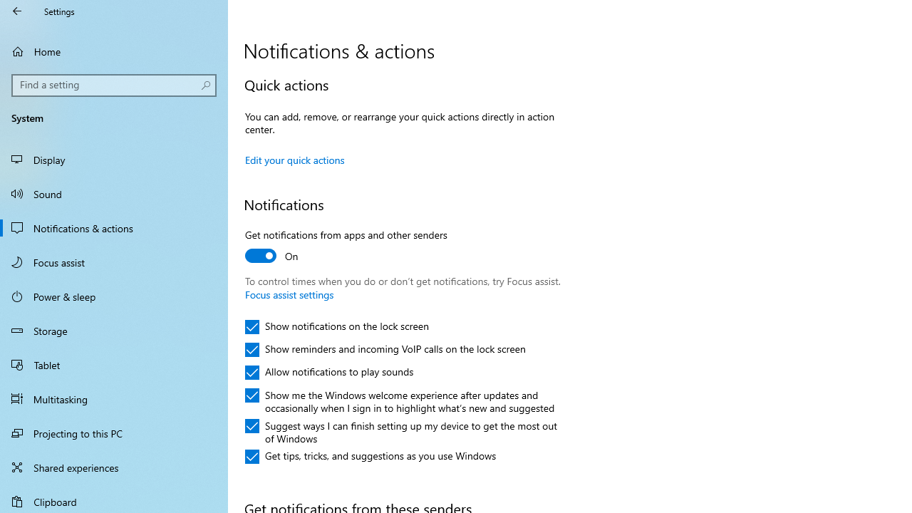 This screenshot has width=912, height=513. I want to click on Sound, so click(114, 193).